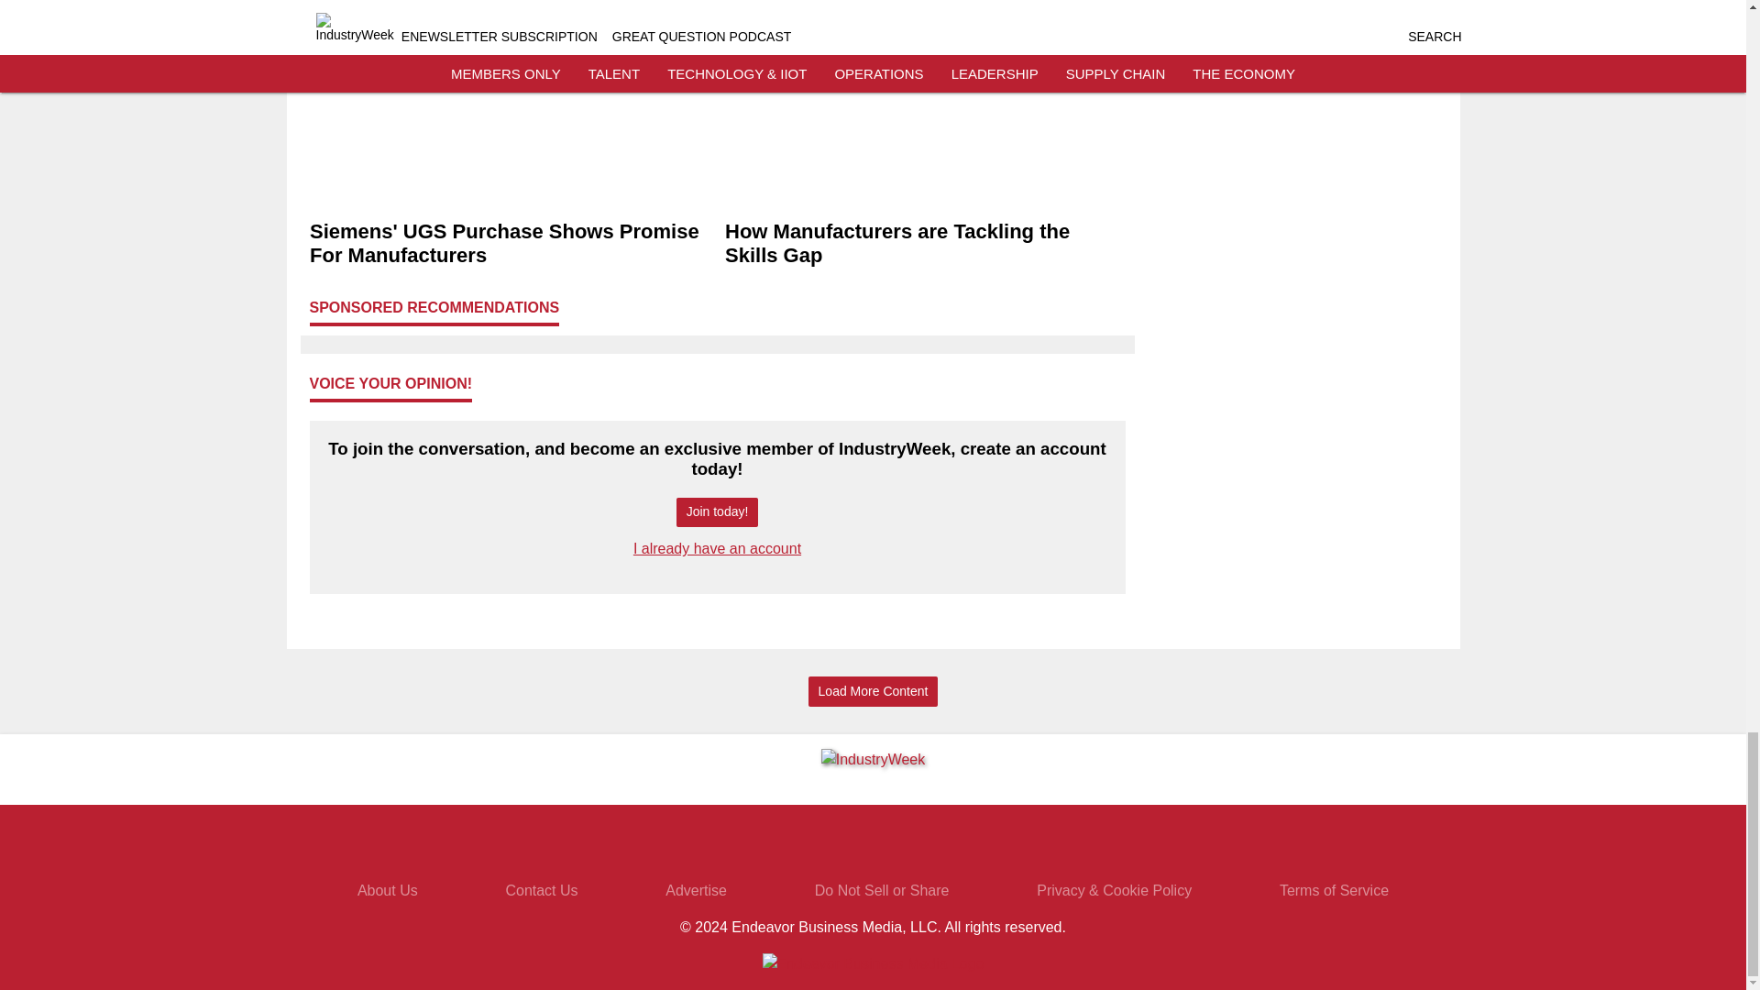 This screenshot has width=1760, height=990. I want to click on Siemens' UGS Purchase Shows Promise For Manufacturers, so click(510, 244).